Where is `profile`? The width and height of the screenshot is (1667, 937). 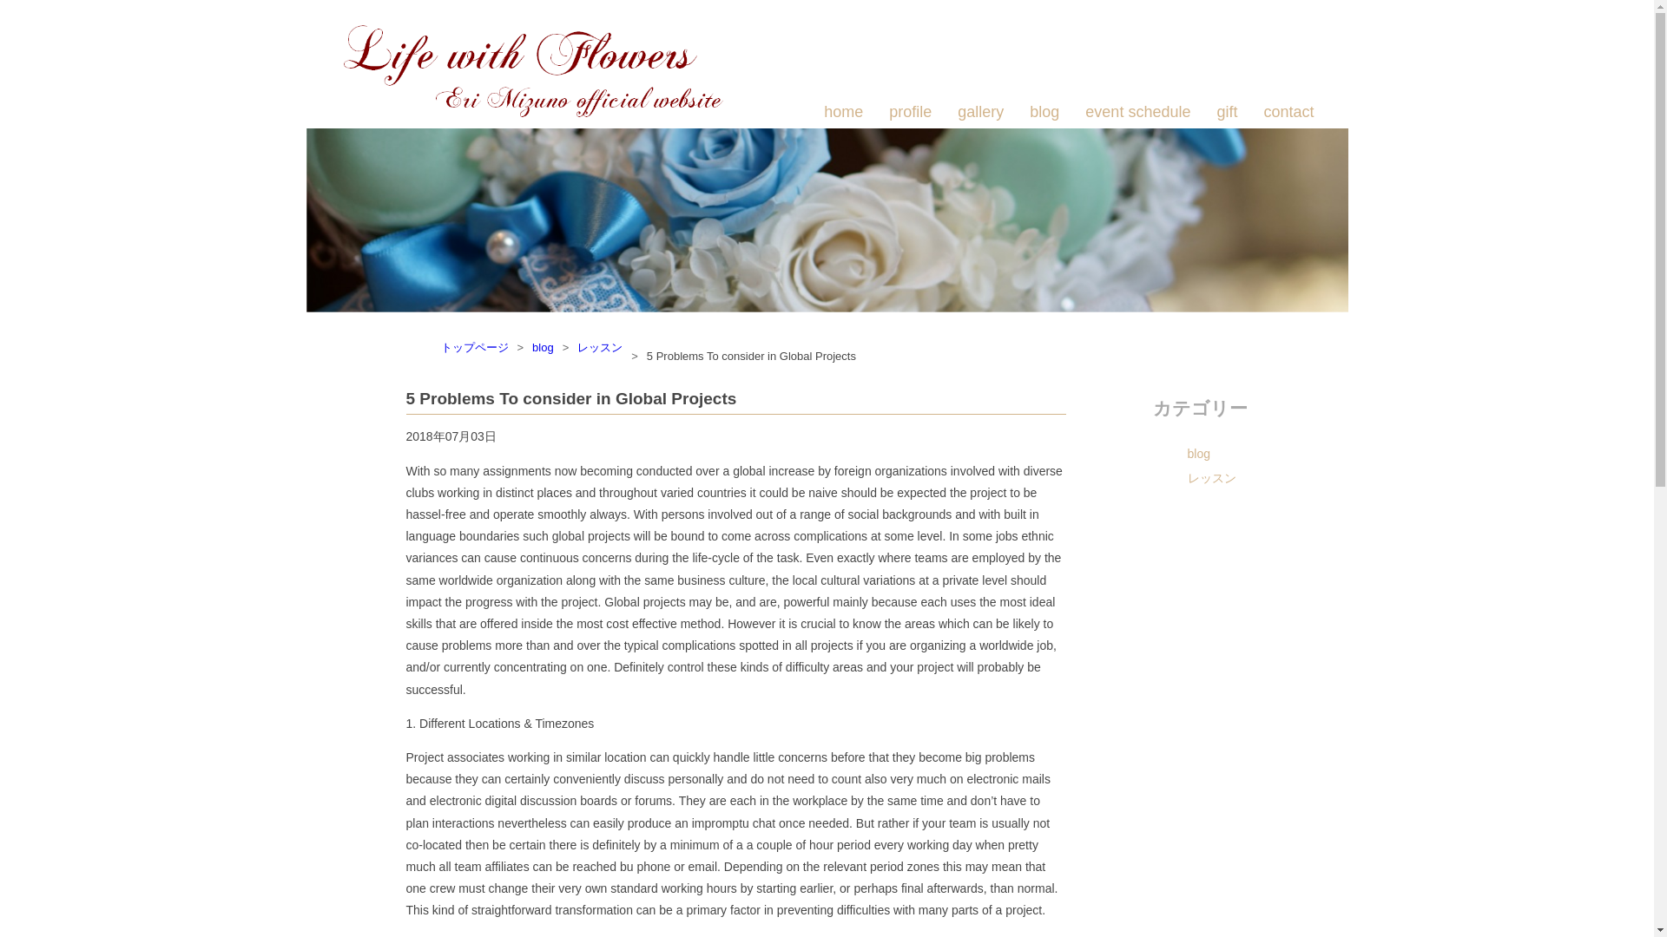
profile is located at coordinates (910, 112).